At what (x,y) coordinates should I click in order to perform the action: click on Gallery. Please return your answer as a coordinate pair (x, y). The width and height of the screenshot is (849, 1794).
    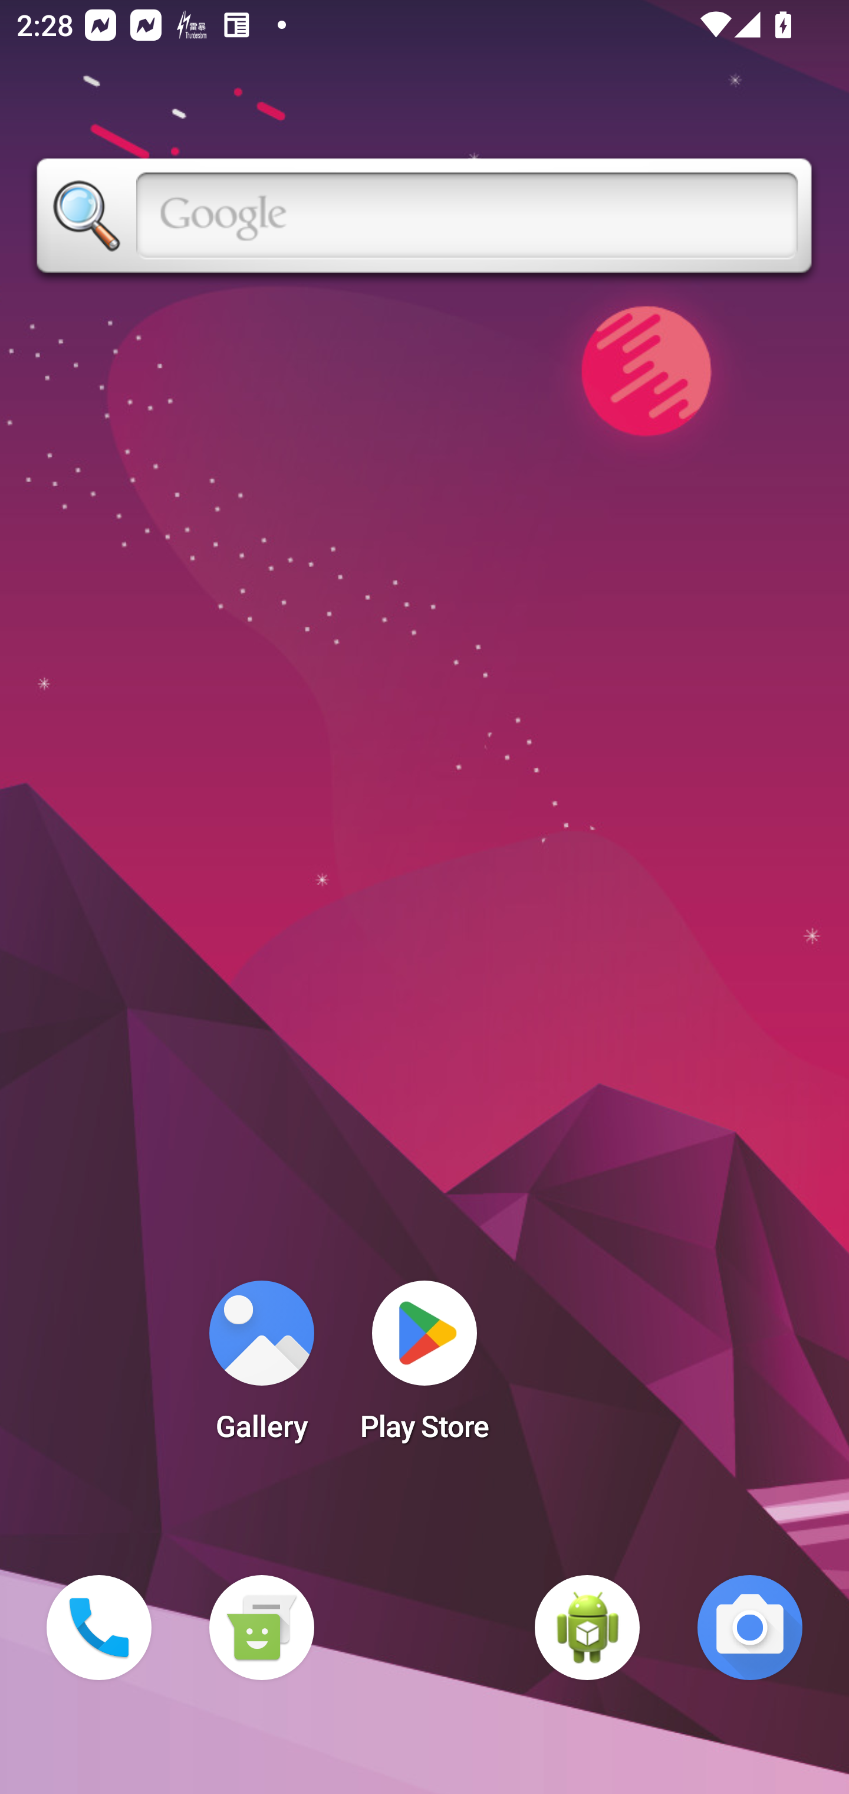
    Looking at the image, I should click on (261, 1368).